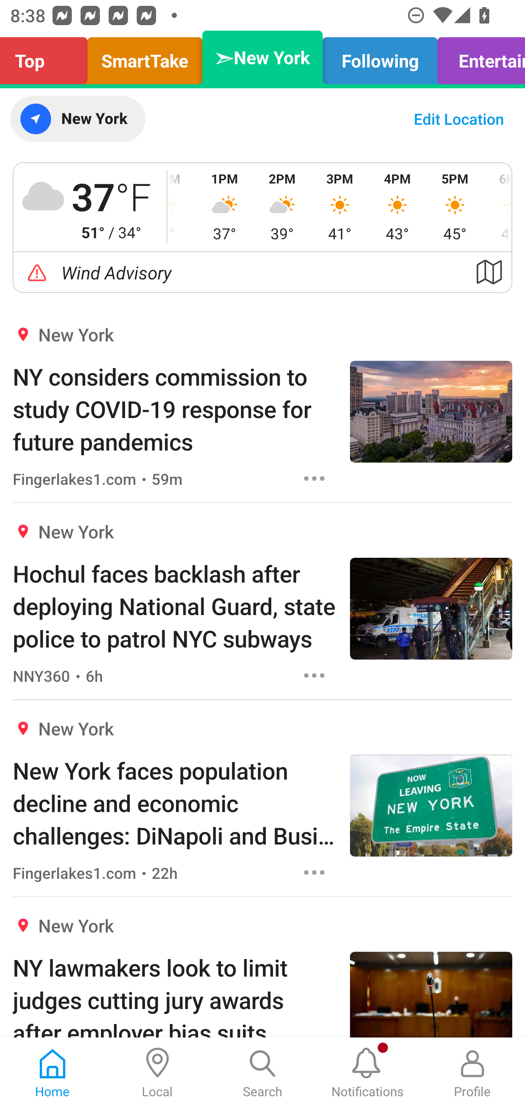  I want to click on Notifications, New notification Notifications, so click(367, 1073).